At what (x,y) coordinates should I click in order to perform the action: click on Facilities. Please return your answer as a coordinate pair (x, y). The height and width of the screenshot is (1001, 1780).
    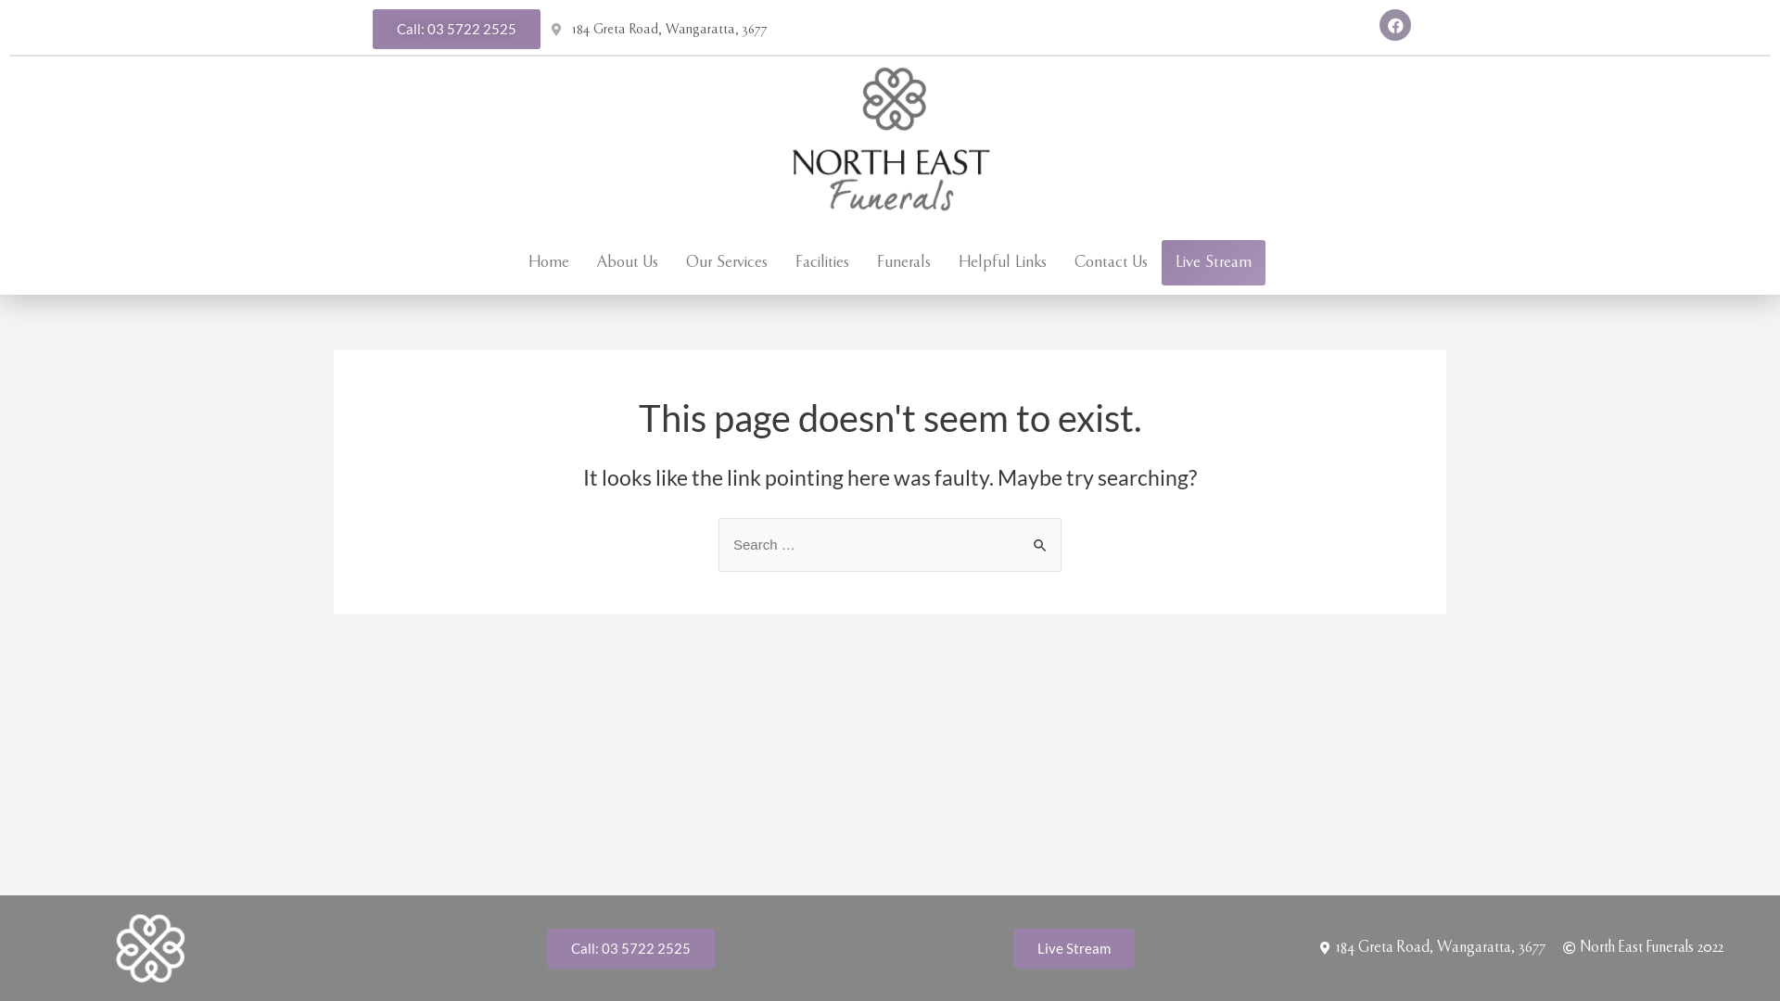
    Looking at the image, I should click on (897, 248).